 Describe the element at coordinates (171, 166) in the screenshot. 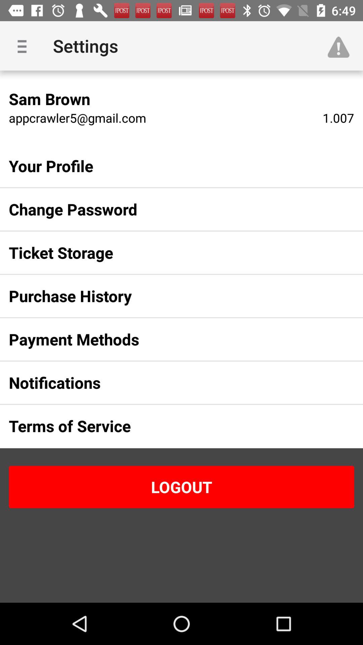

I see `jump until your profile` at that location.